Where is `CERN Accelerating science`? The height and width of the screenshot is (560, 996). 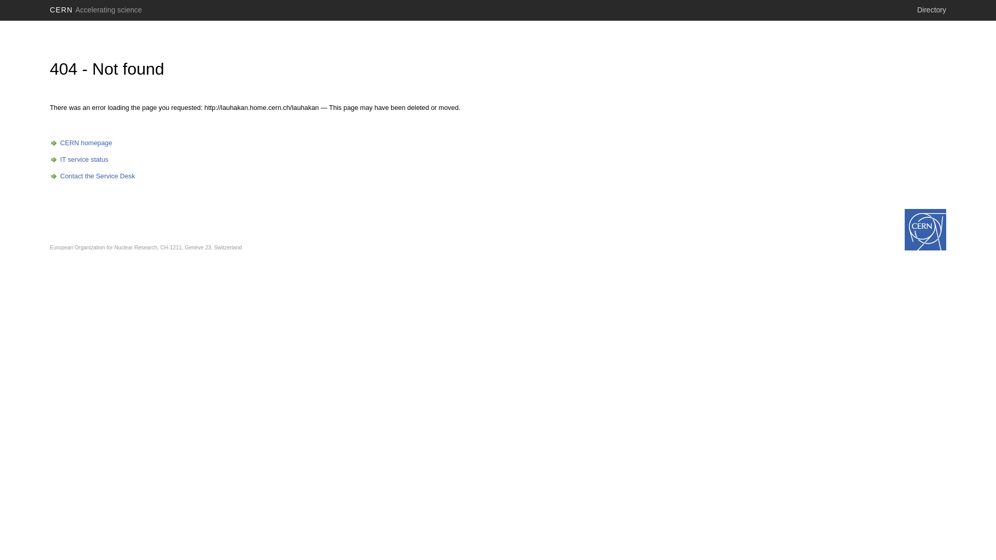
CERN Accelerating science is located at coordinates (96, 10).